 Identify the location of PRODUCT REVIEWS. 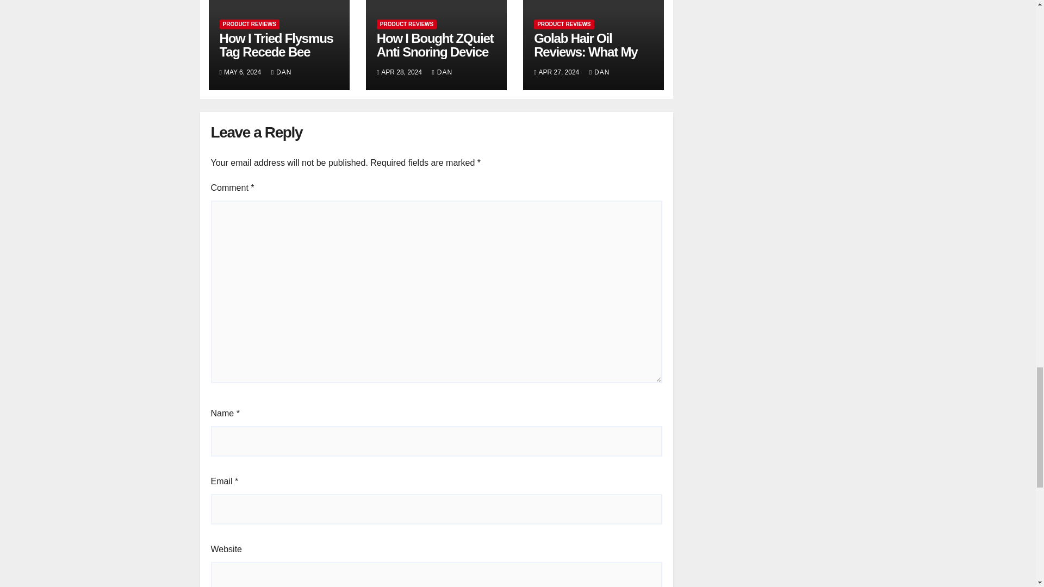
(407, 24).